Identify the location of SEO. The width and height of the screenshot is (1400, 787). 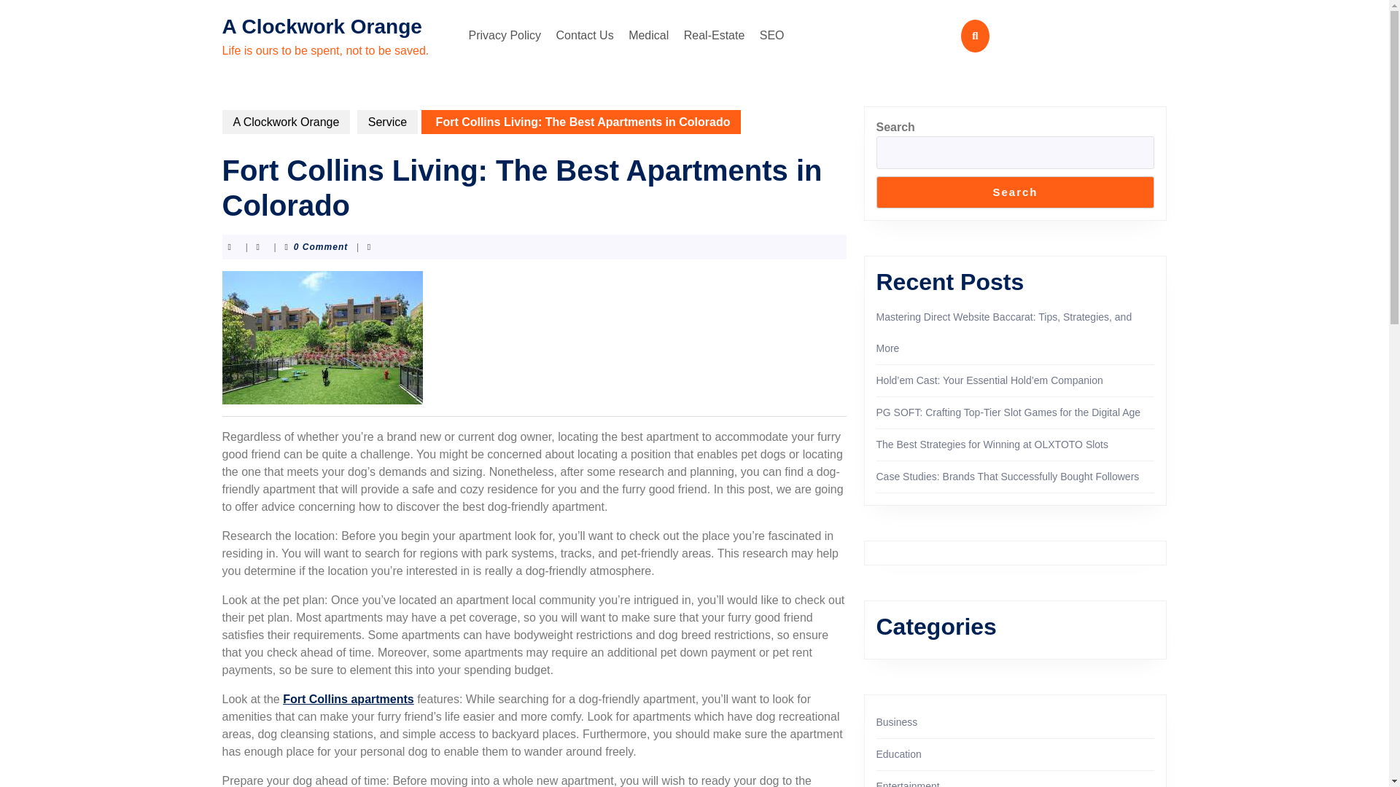
(772, 36).